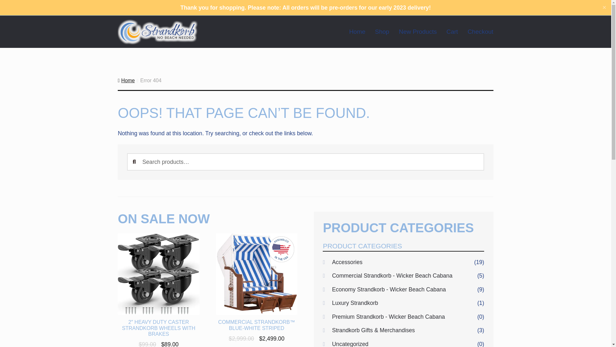 Image resolution: width=616 pixels, height=347 pixels. Describe the element at coordinates (447, 31) in the screenshot. I see `Cart` at that location.